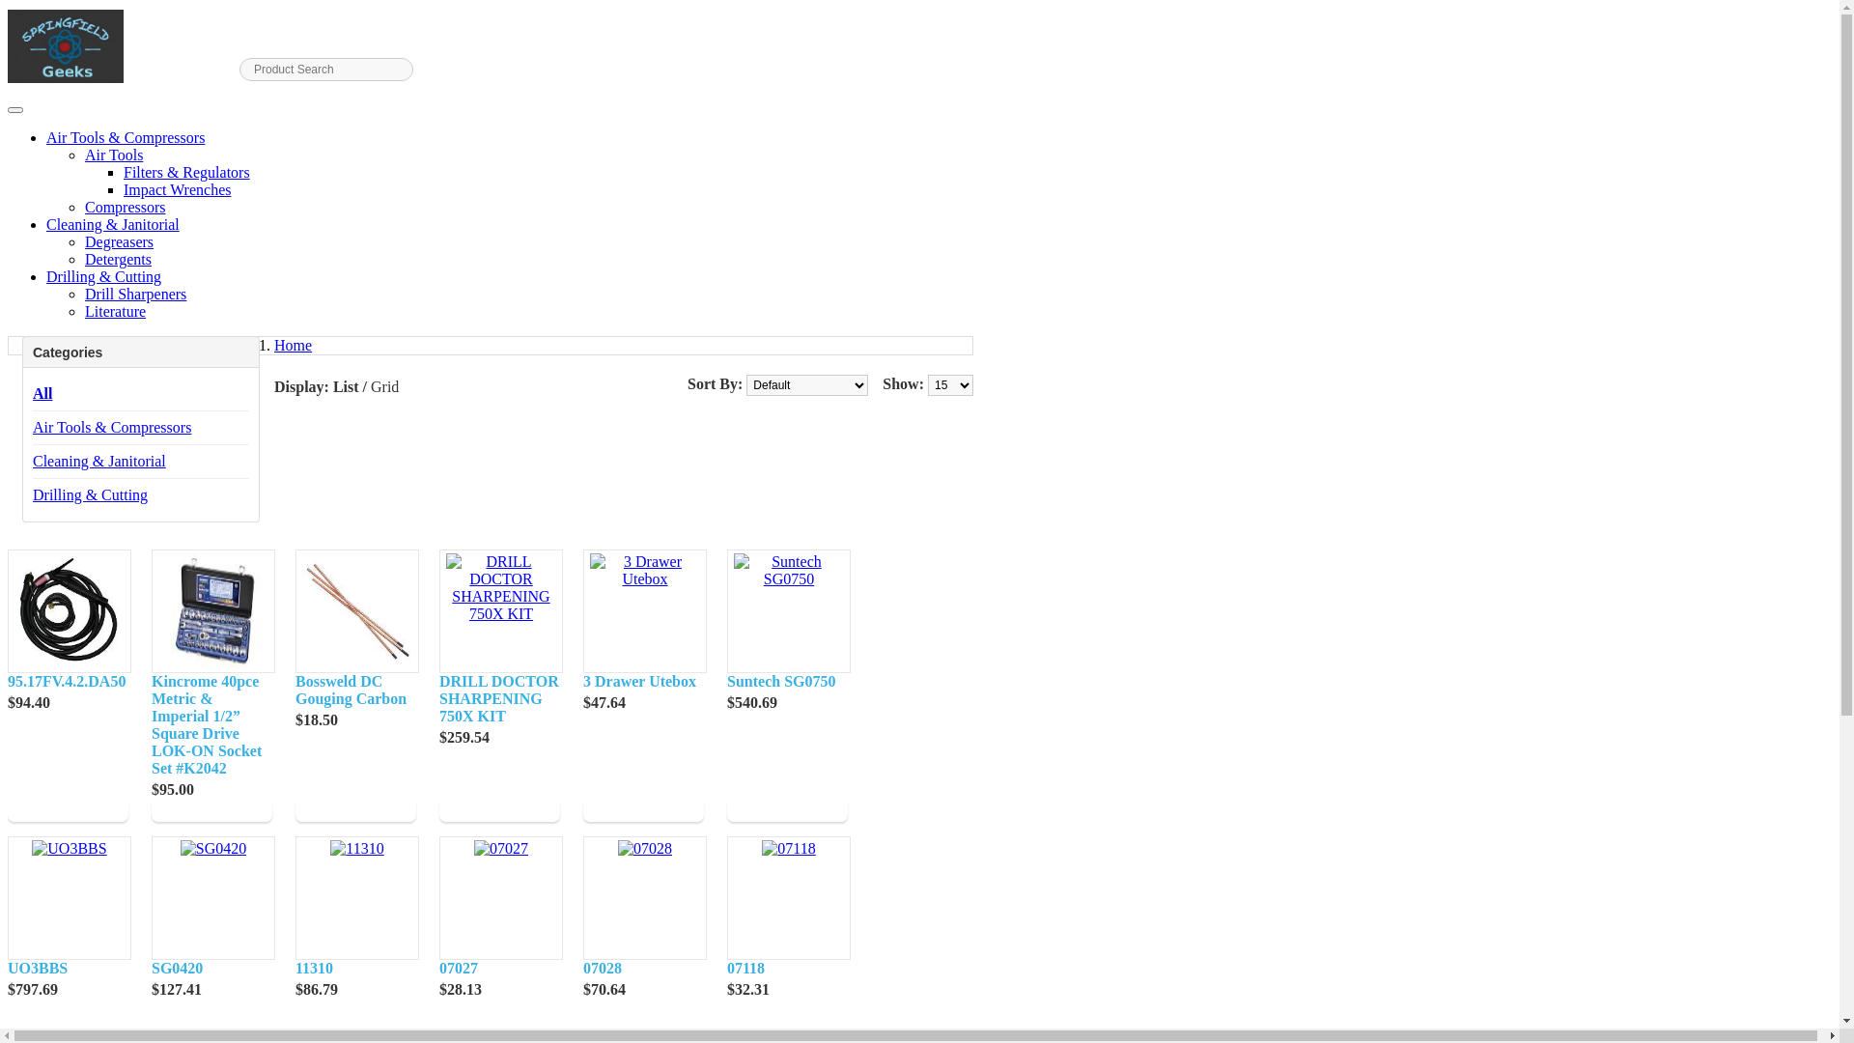 The width and height of the screenshot is (1854, 1043). What do you see at coordinates (118, 259) in the screenshot?
I see `Detergents` at bounding box center [118, 259].